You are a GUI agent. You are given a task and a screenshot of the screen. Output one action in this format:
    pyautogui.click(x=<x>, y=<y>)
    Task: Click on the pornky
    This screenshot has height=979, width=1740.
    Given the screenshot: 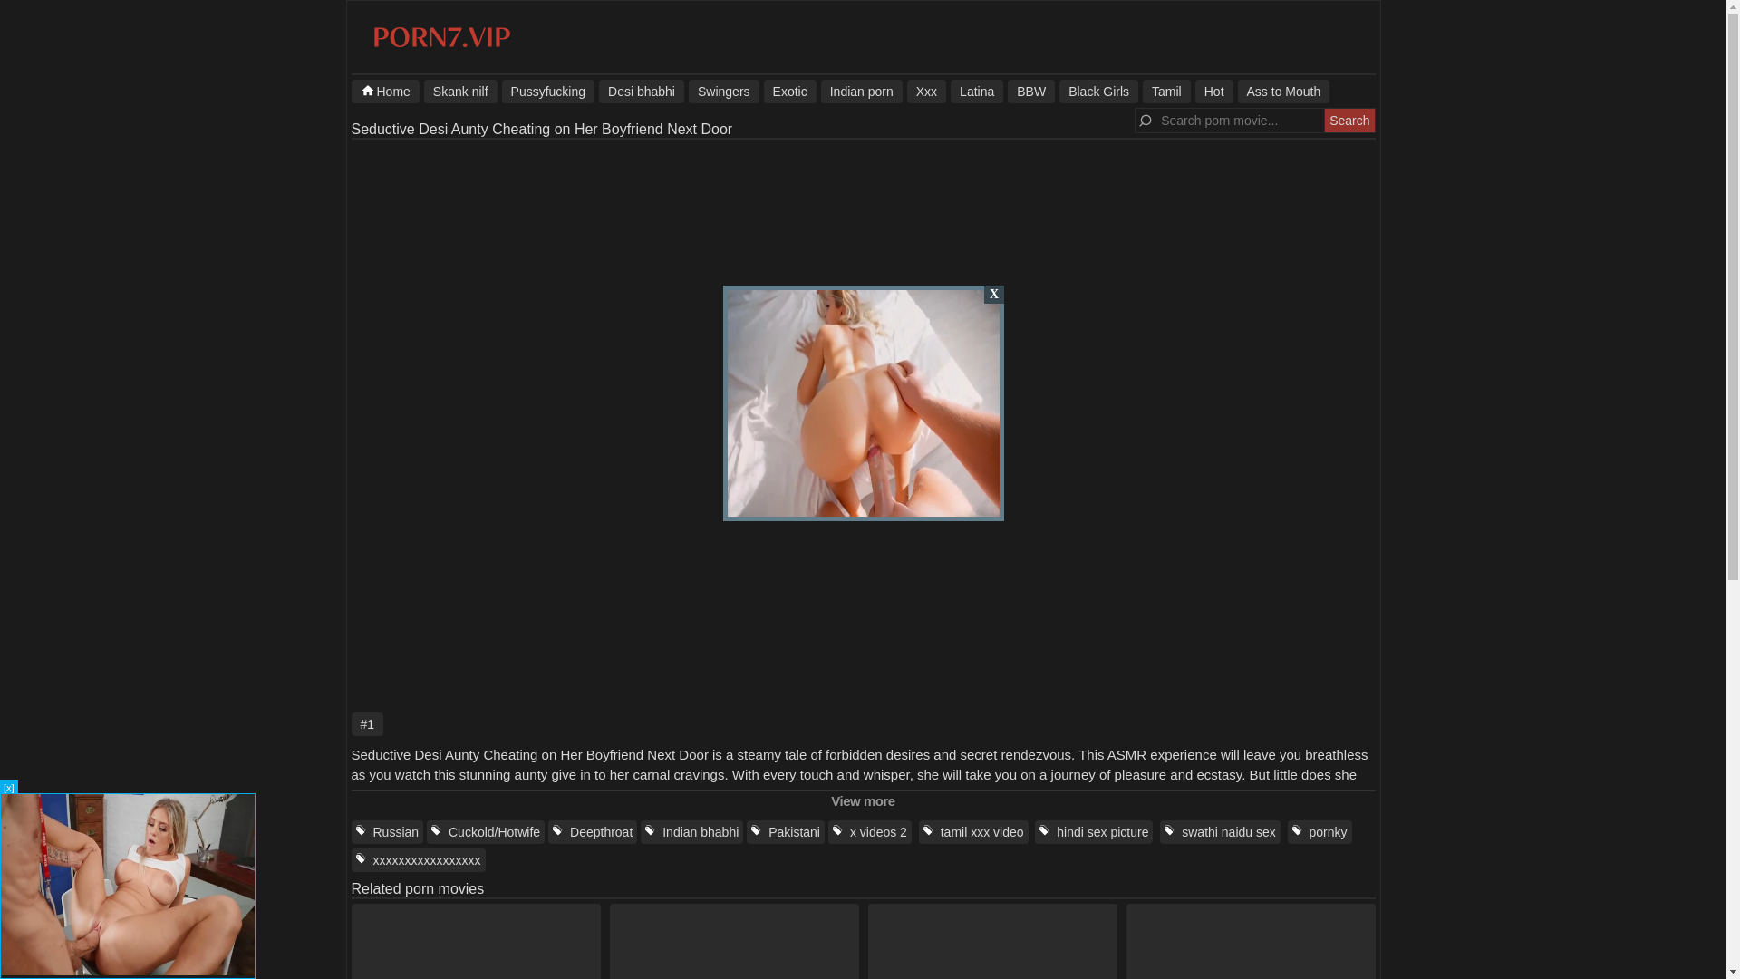 What is the action you would take?
    pyautogui.click(x=1319, y=832)
    